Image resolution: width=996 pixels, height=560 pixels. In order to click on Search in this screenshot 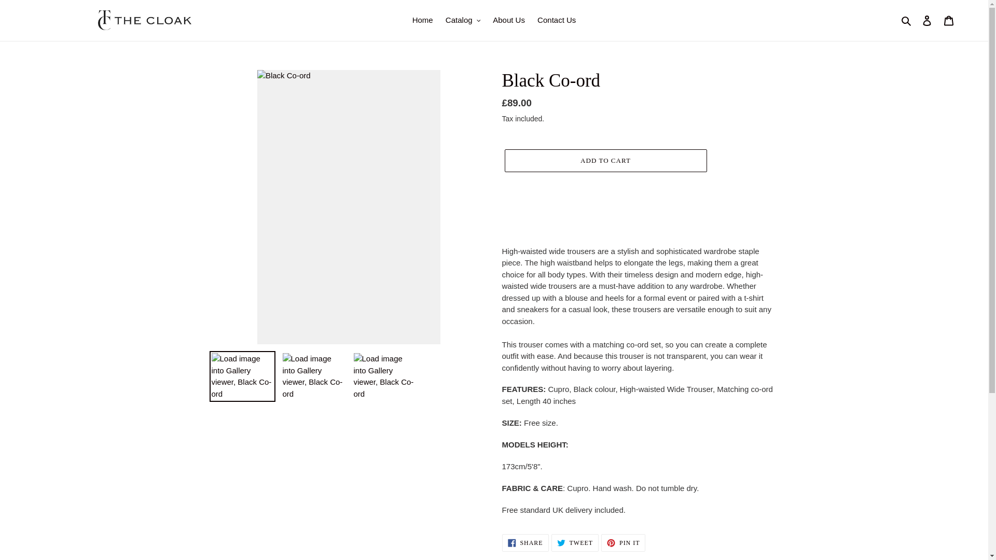, I will do `click(907, 20)`.